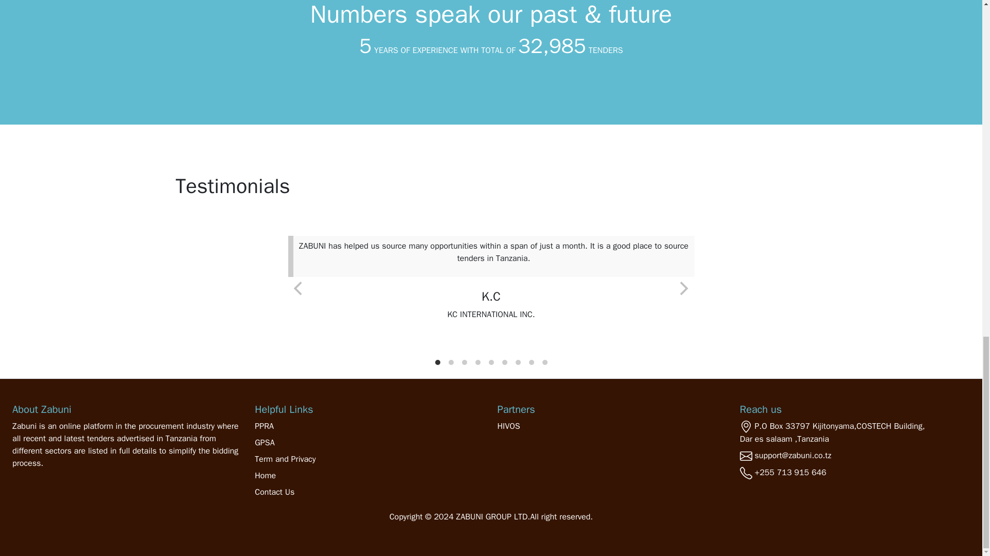  What do you see at coordinates (369, 476) in the screenshot?
I see `Home` at bounding box center [369, 476].